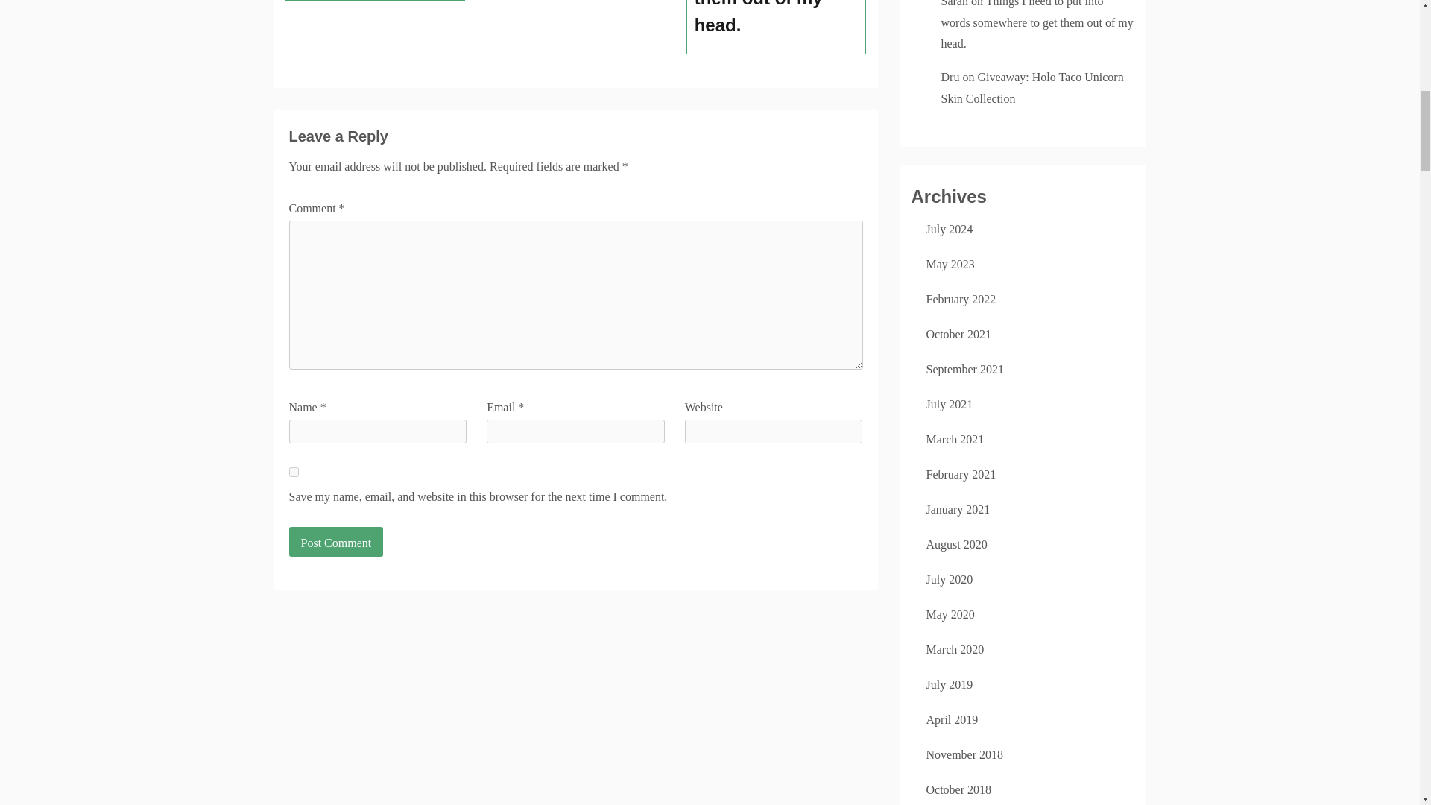  What do you see at coordinates (294, 473) in the screenshot?
I see `yes` at bounding box center [294, 473].